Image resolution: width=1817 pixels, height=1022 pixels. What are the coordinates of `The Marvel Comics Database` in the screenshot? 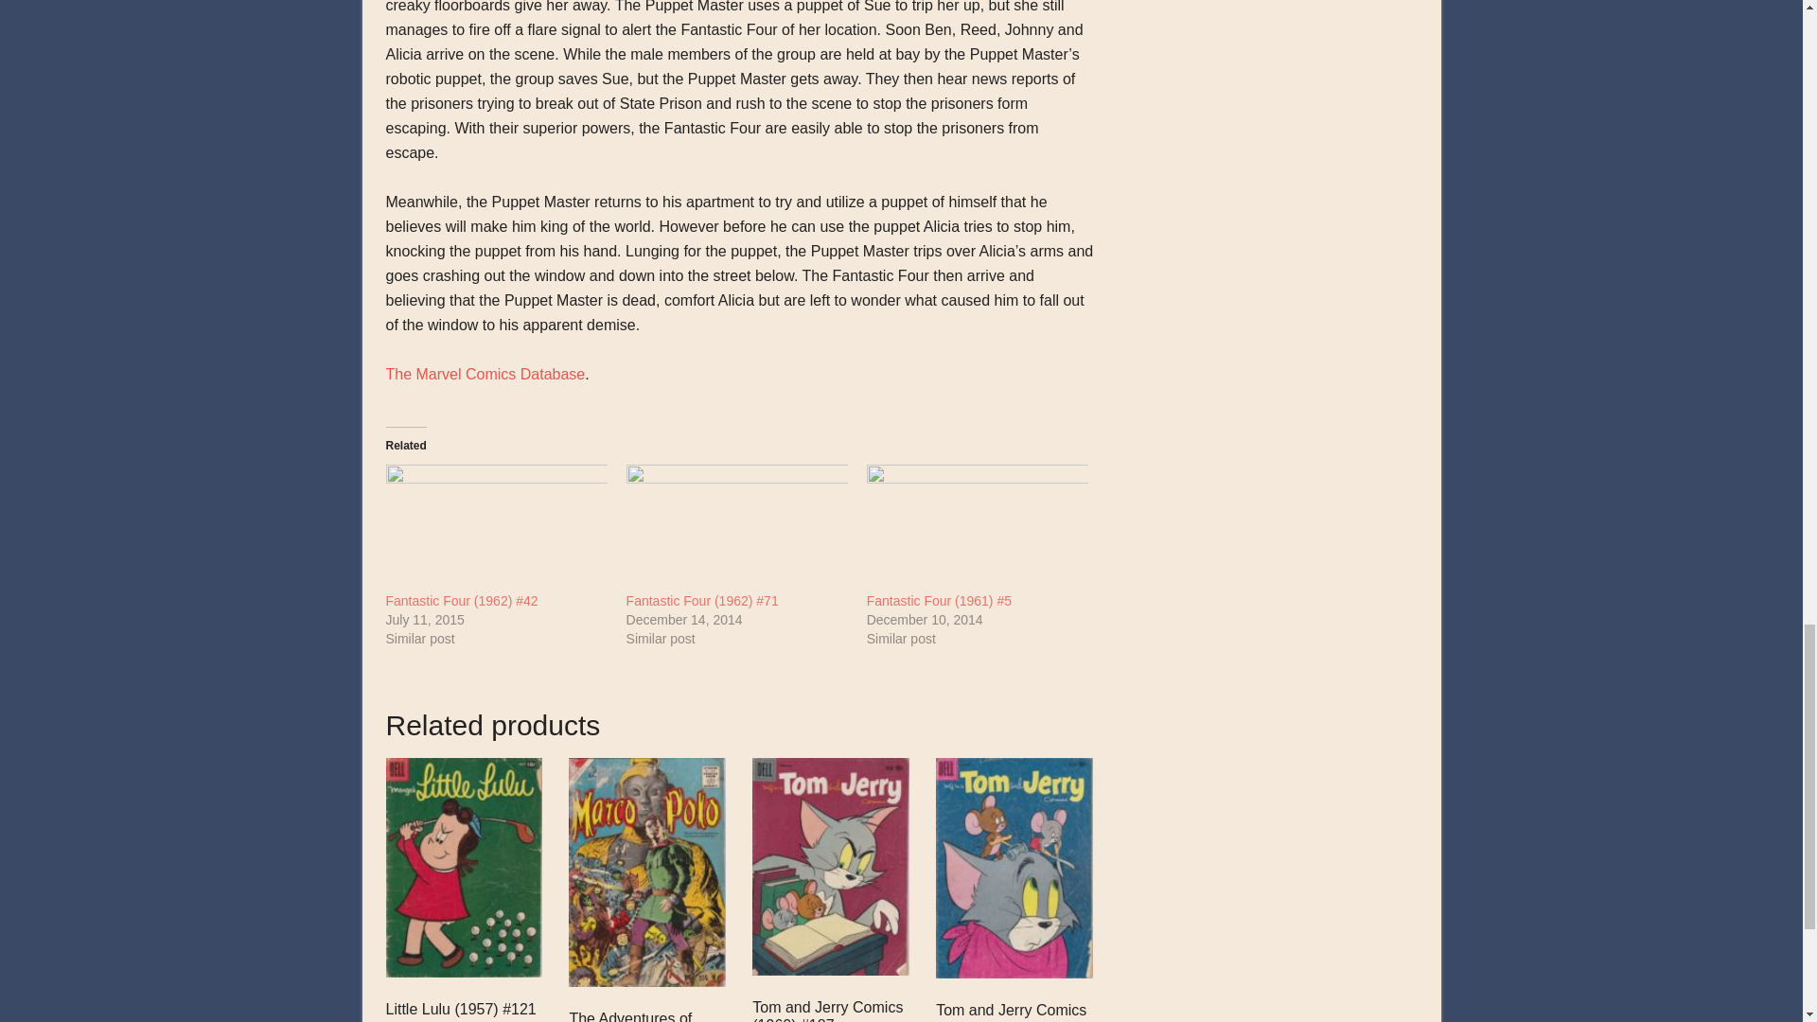 It's located at (485, 373).